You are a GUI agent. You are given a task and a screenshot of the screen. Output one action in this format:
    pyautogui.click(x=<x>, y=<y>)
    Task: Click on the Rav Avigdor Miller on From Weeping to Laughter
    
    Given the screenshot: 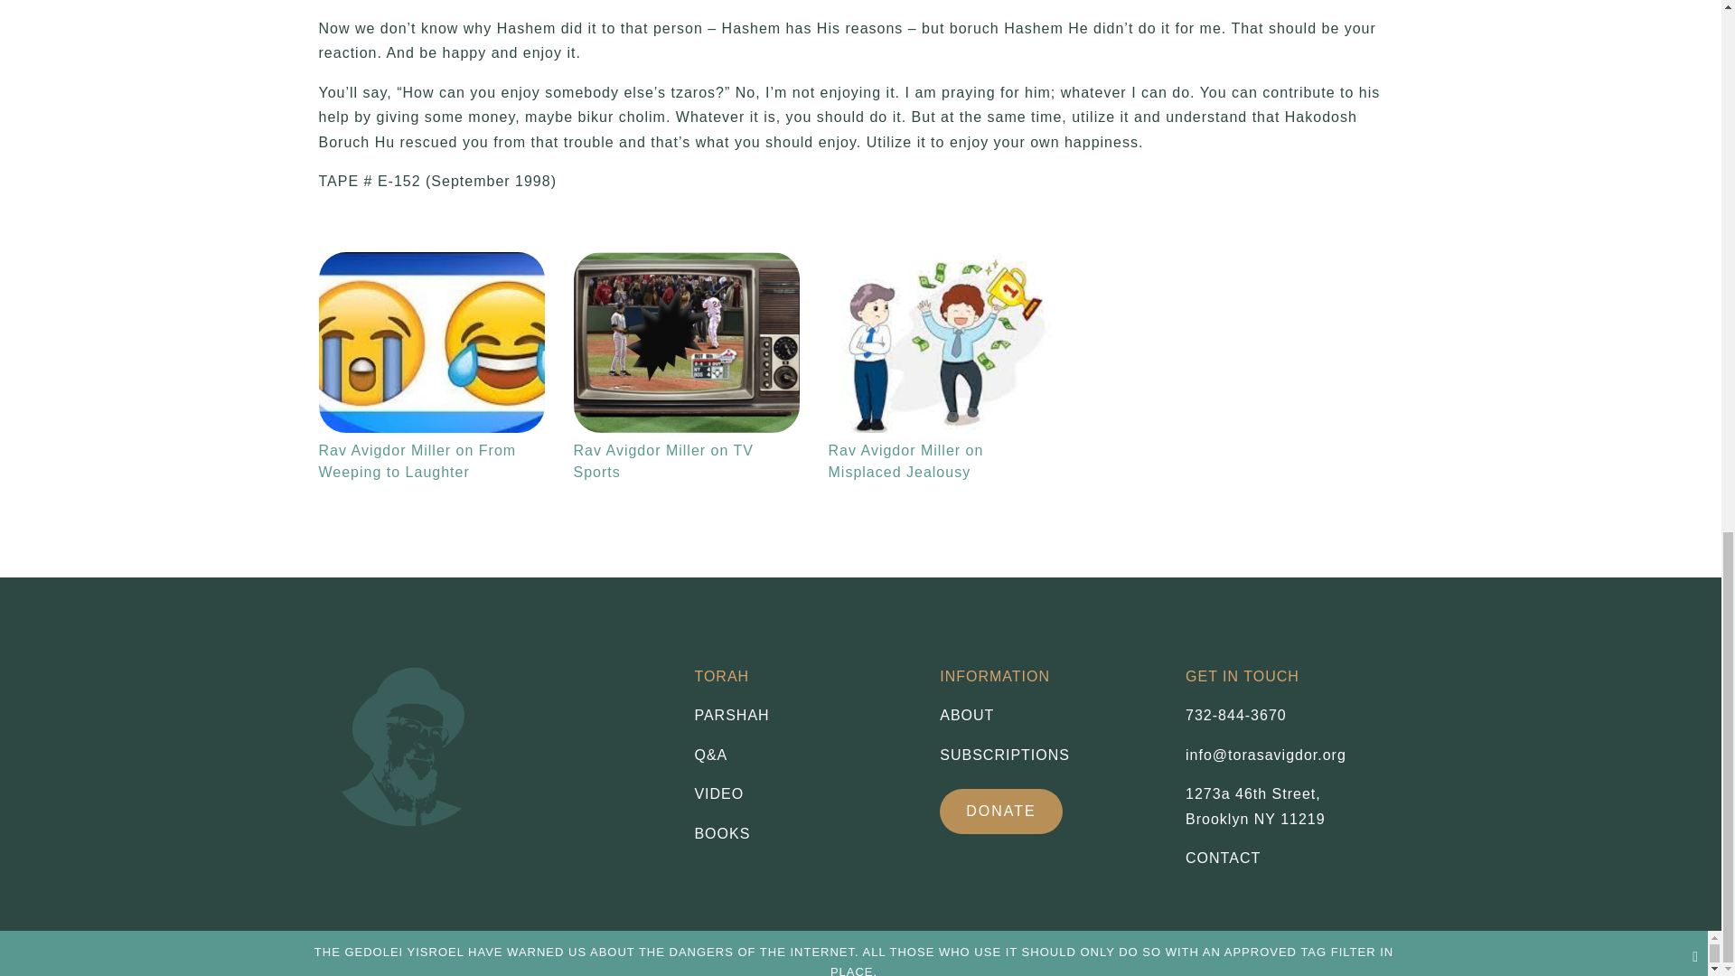 What is the action you would take?
    pyautogui.click(x=1001, y=812)
    